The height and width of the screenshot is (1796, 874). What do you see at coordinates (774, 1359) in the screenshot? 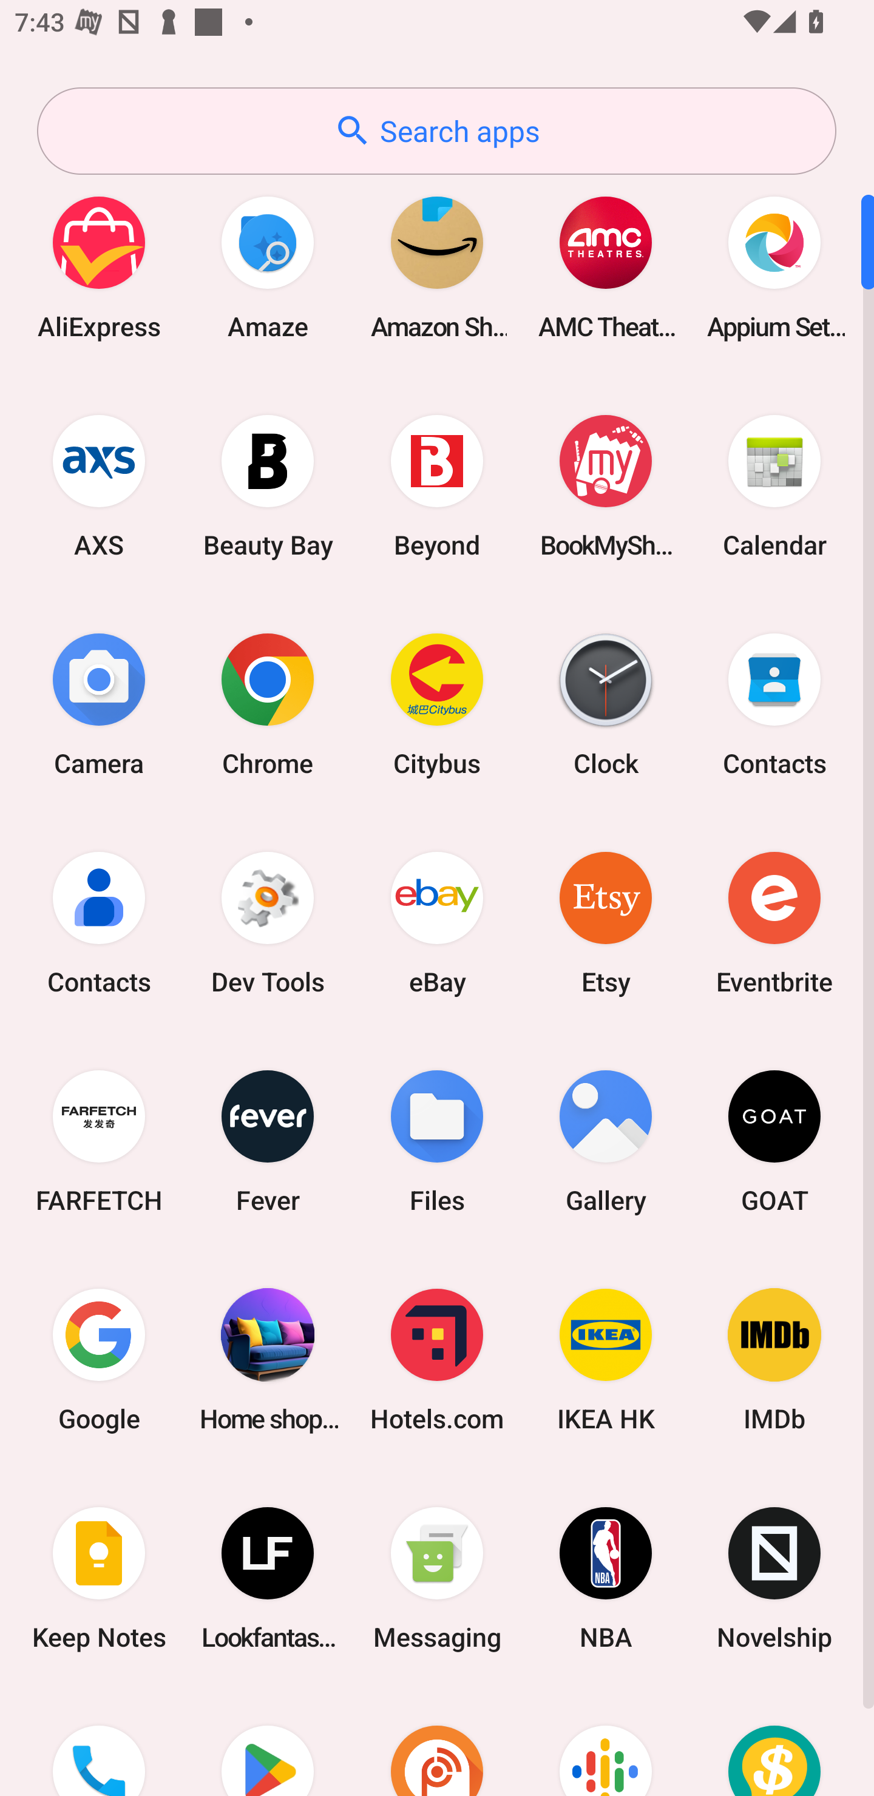
I see `IMDb` at bounding box center [774, 1359].